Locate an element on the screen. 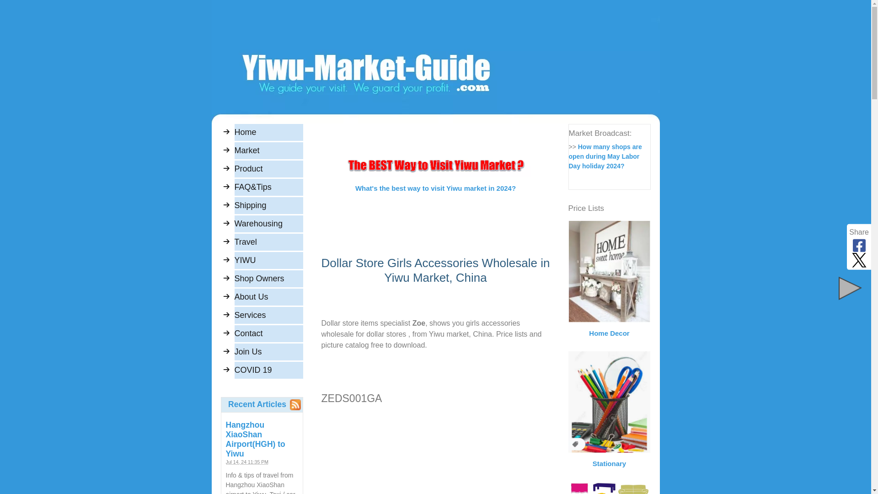 The height and width of the screenshot is (494, 878). About Us is located at coordinates (268, 297).